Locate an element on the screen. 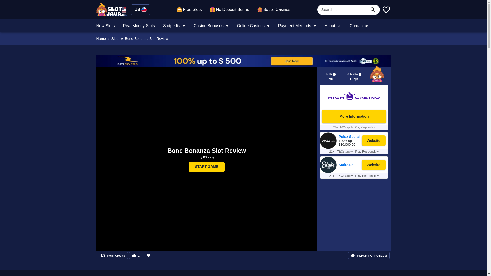 This screenshot has height=276, width=491. US is located at coordinates (140, 10).